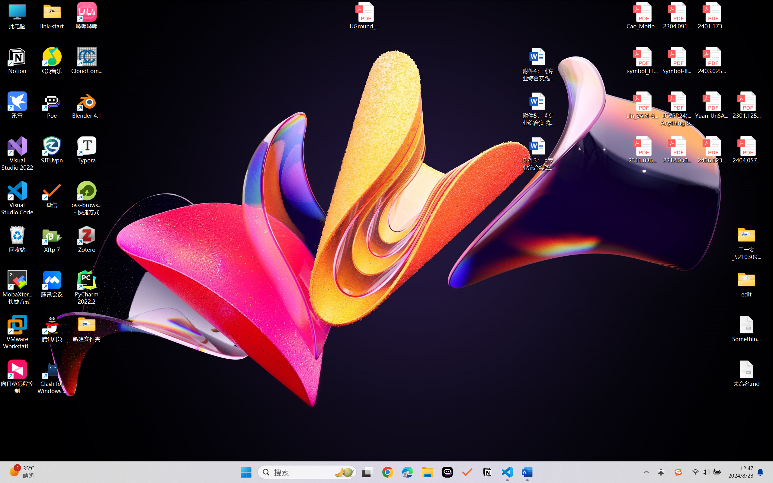 The height and width of the screenshot is (483, 773). I want to click on UGround_paper.pdf, so click(364, 16).